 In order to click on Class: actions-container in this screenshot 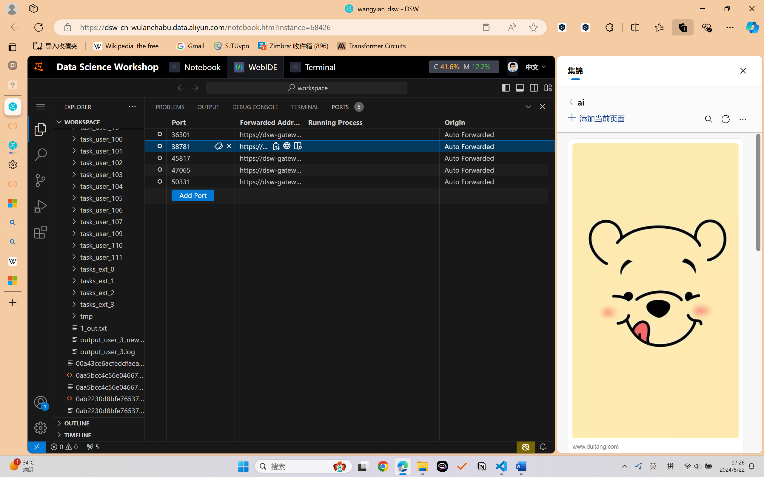, I will do `click(286, 146)`.